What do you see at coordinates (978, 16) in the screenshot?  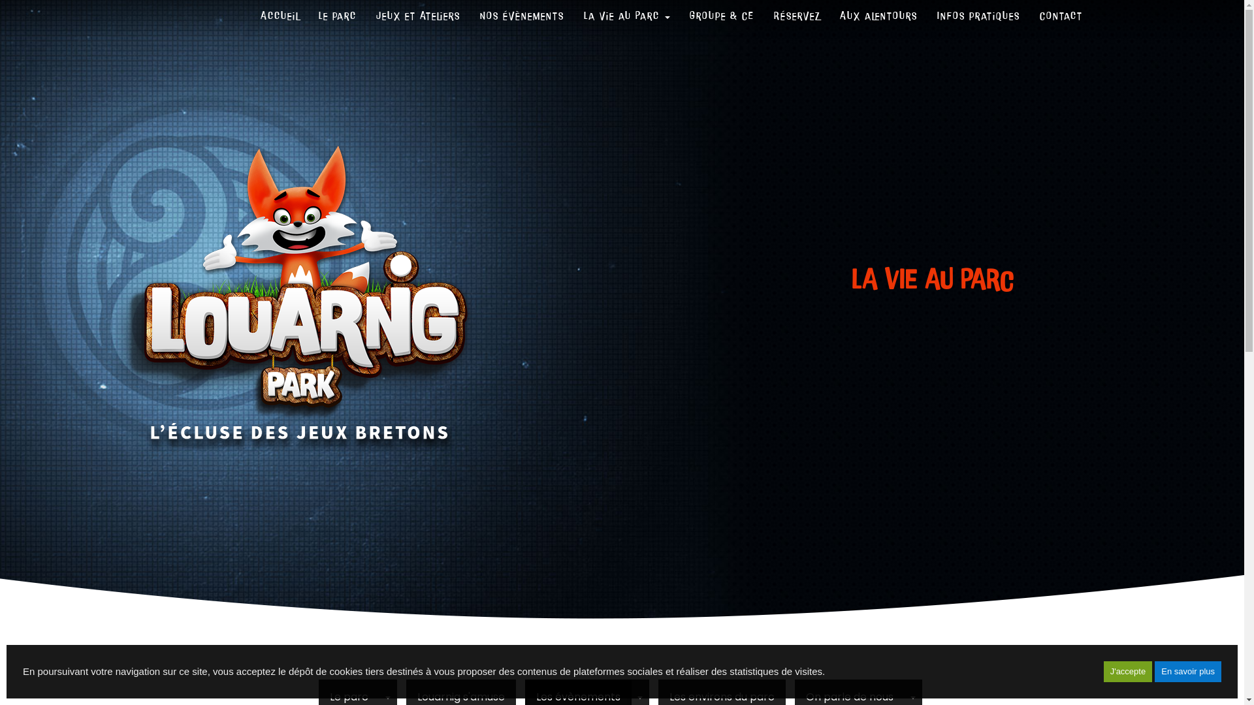 I see `Infos pratiques` at bounding box center [978, 16].